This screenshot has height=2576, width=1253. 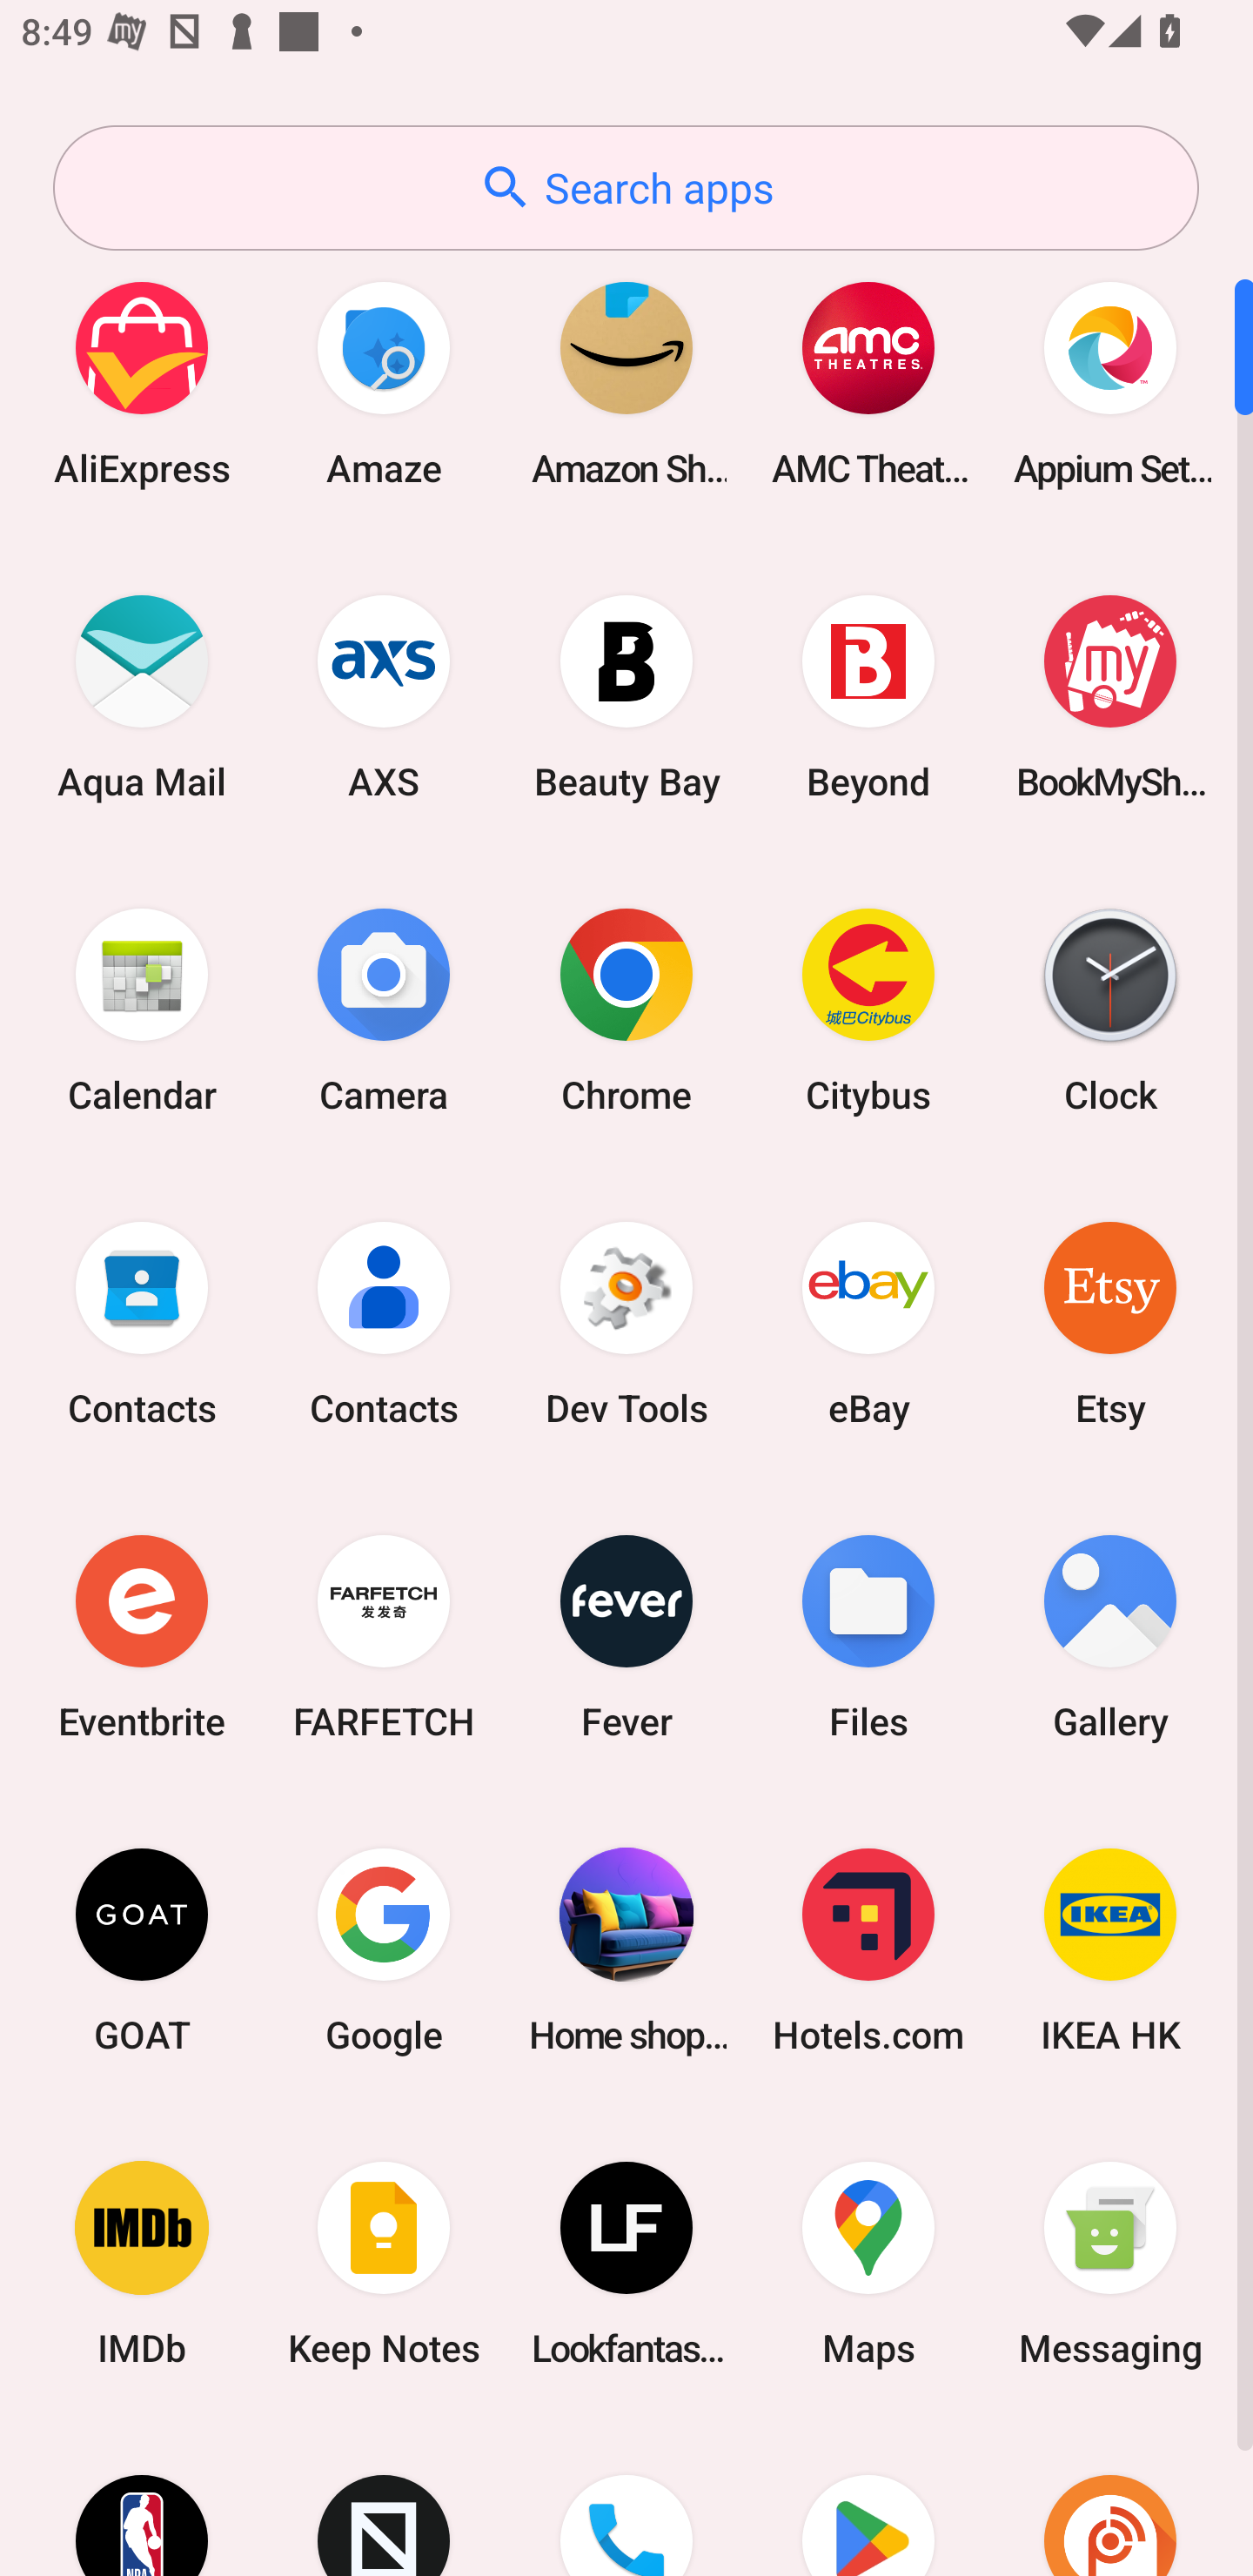 I want to click on IMDb, so click(x=142, y=2264).